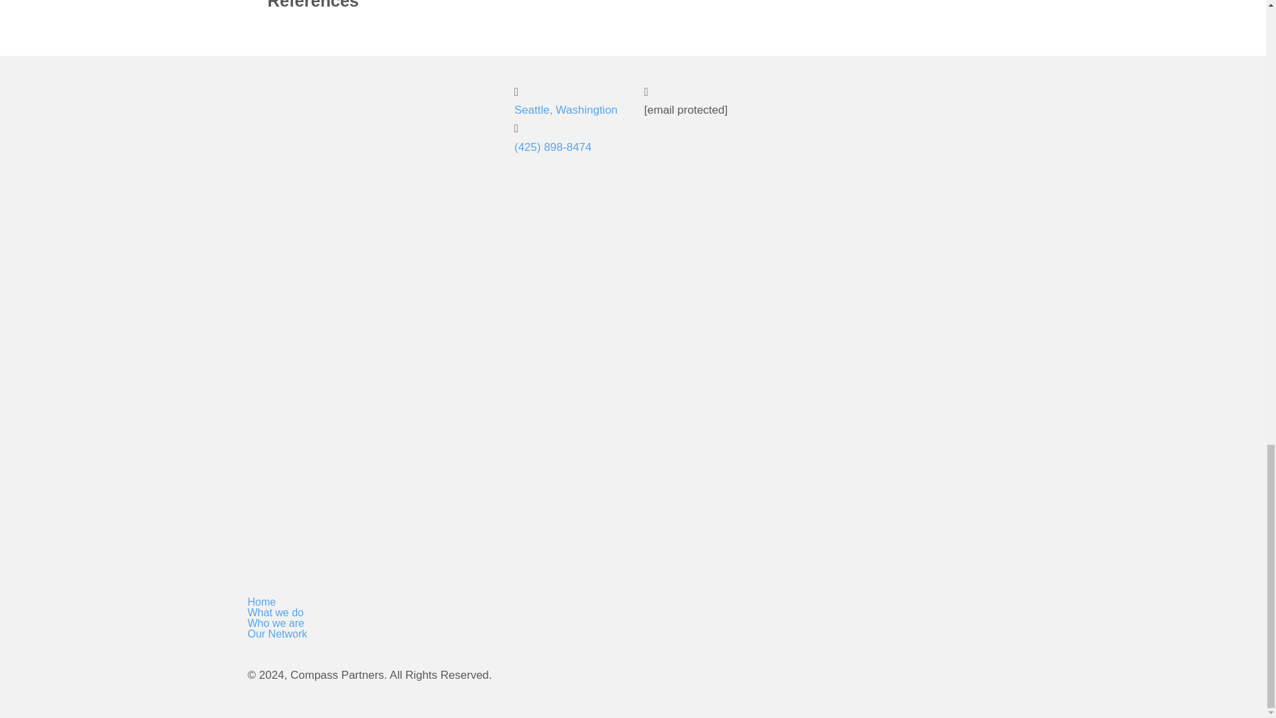 This screenshot has height=718, width=1276. I want to click on What we do, so click(370, 612).